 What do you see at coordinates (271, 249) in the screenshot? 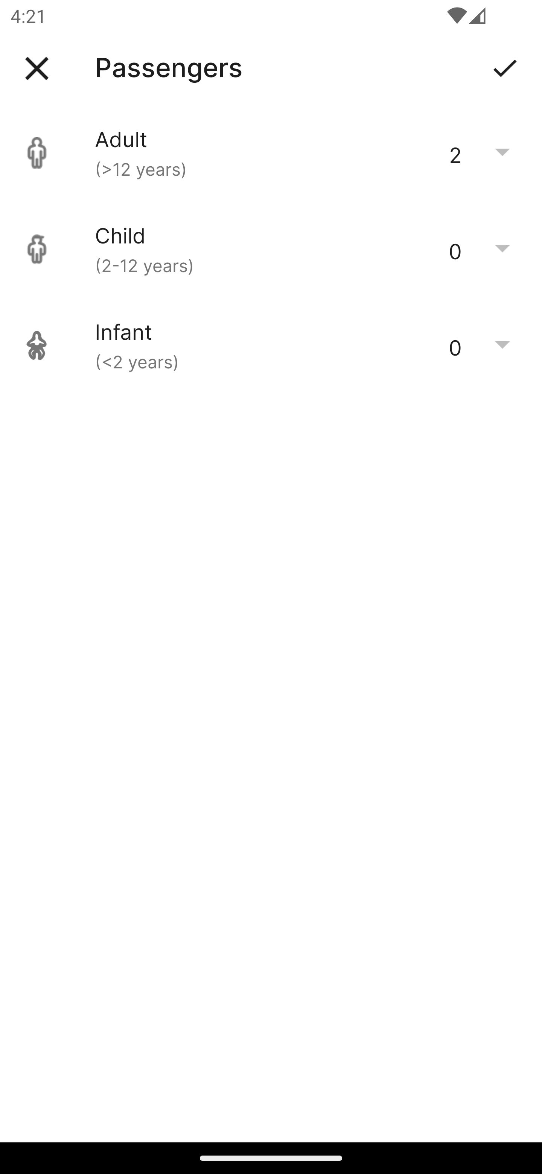
I see `Child (2-12 years) 0` at bounding box center [271, 249].